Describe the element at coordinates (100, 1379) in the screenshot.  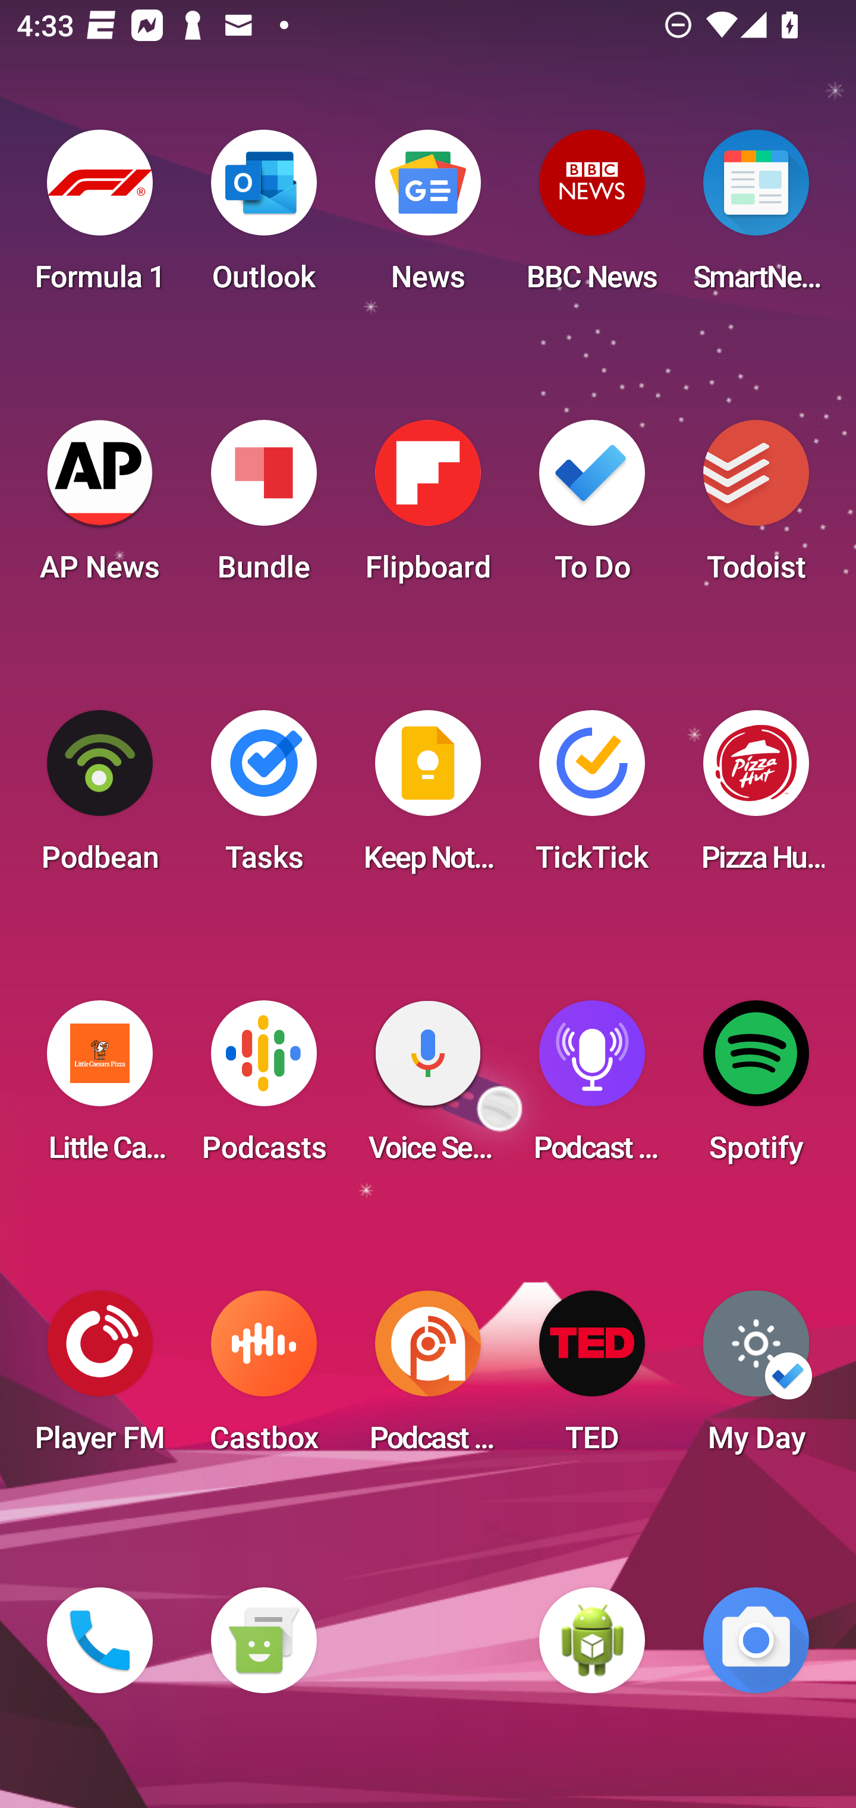
I see `Player FM` at that location.